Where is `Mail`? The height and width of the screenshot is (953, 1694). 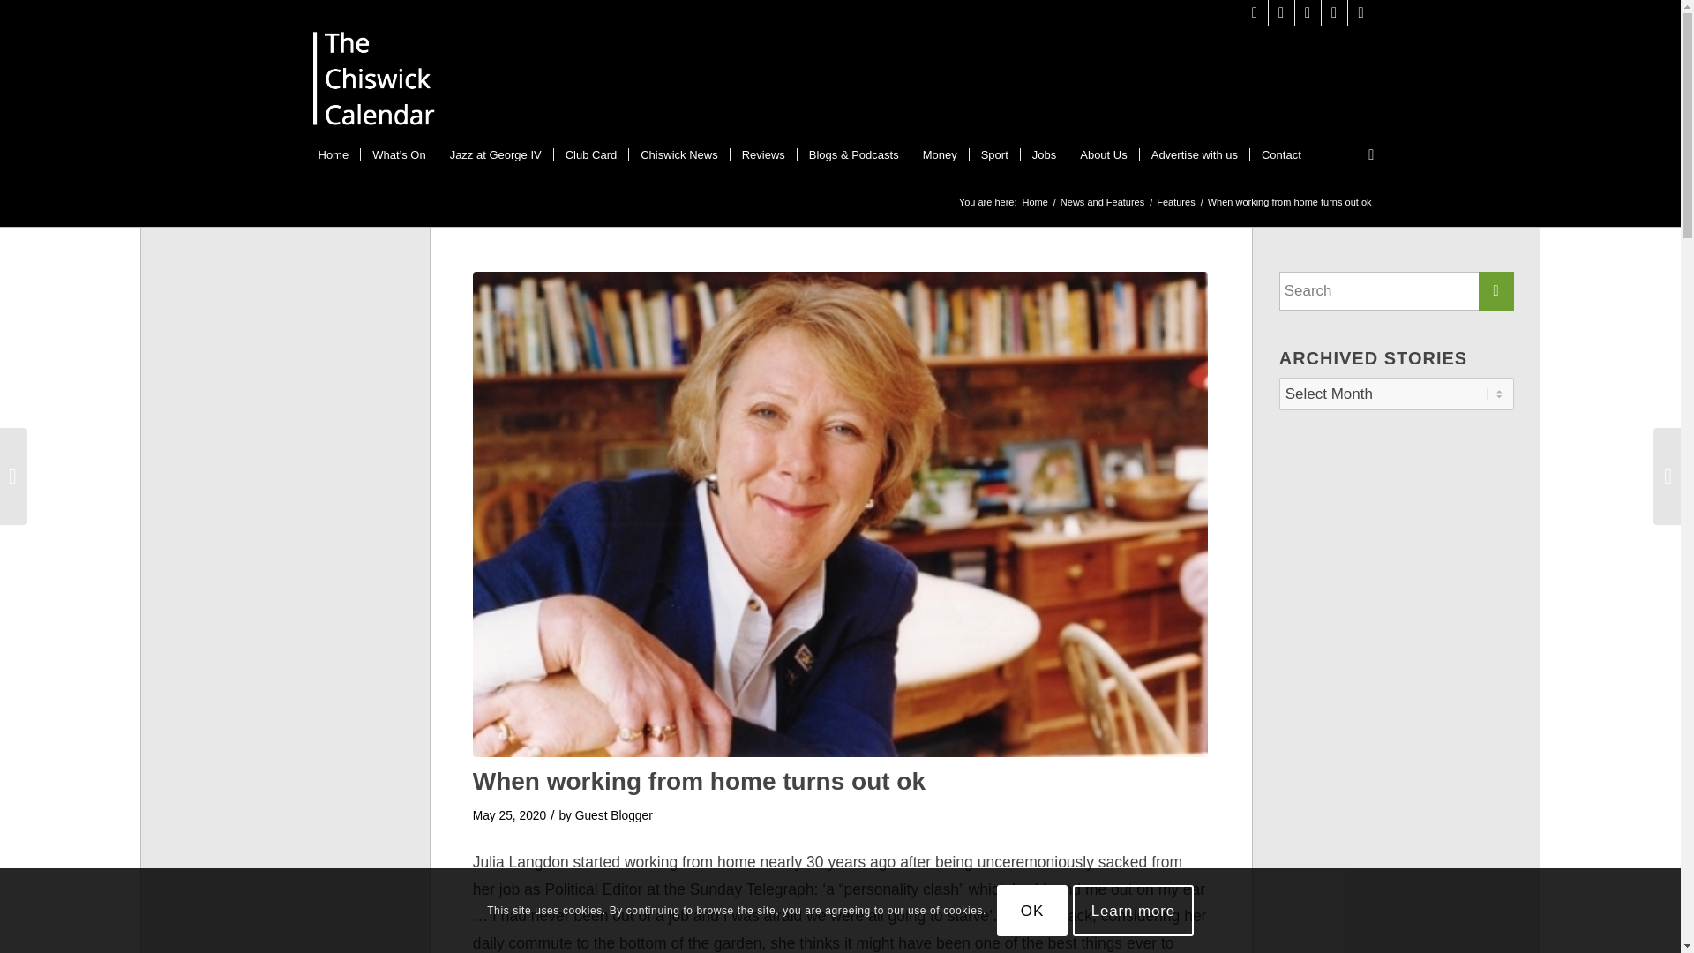
Mail is located at coordinates (1360, 13).